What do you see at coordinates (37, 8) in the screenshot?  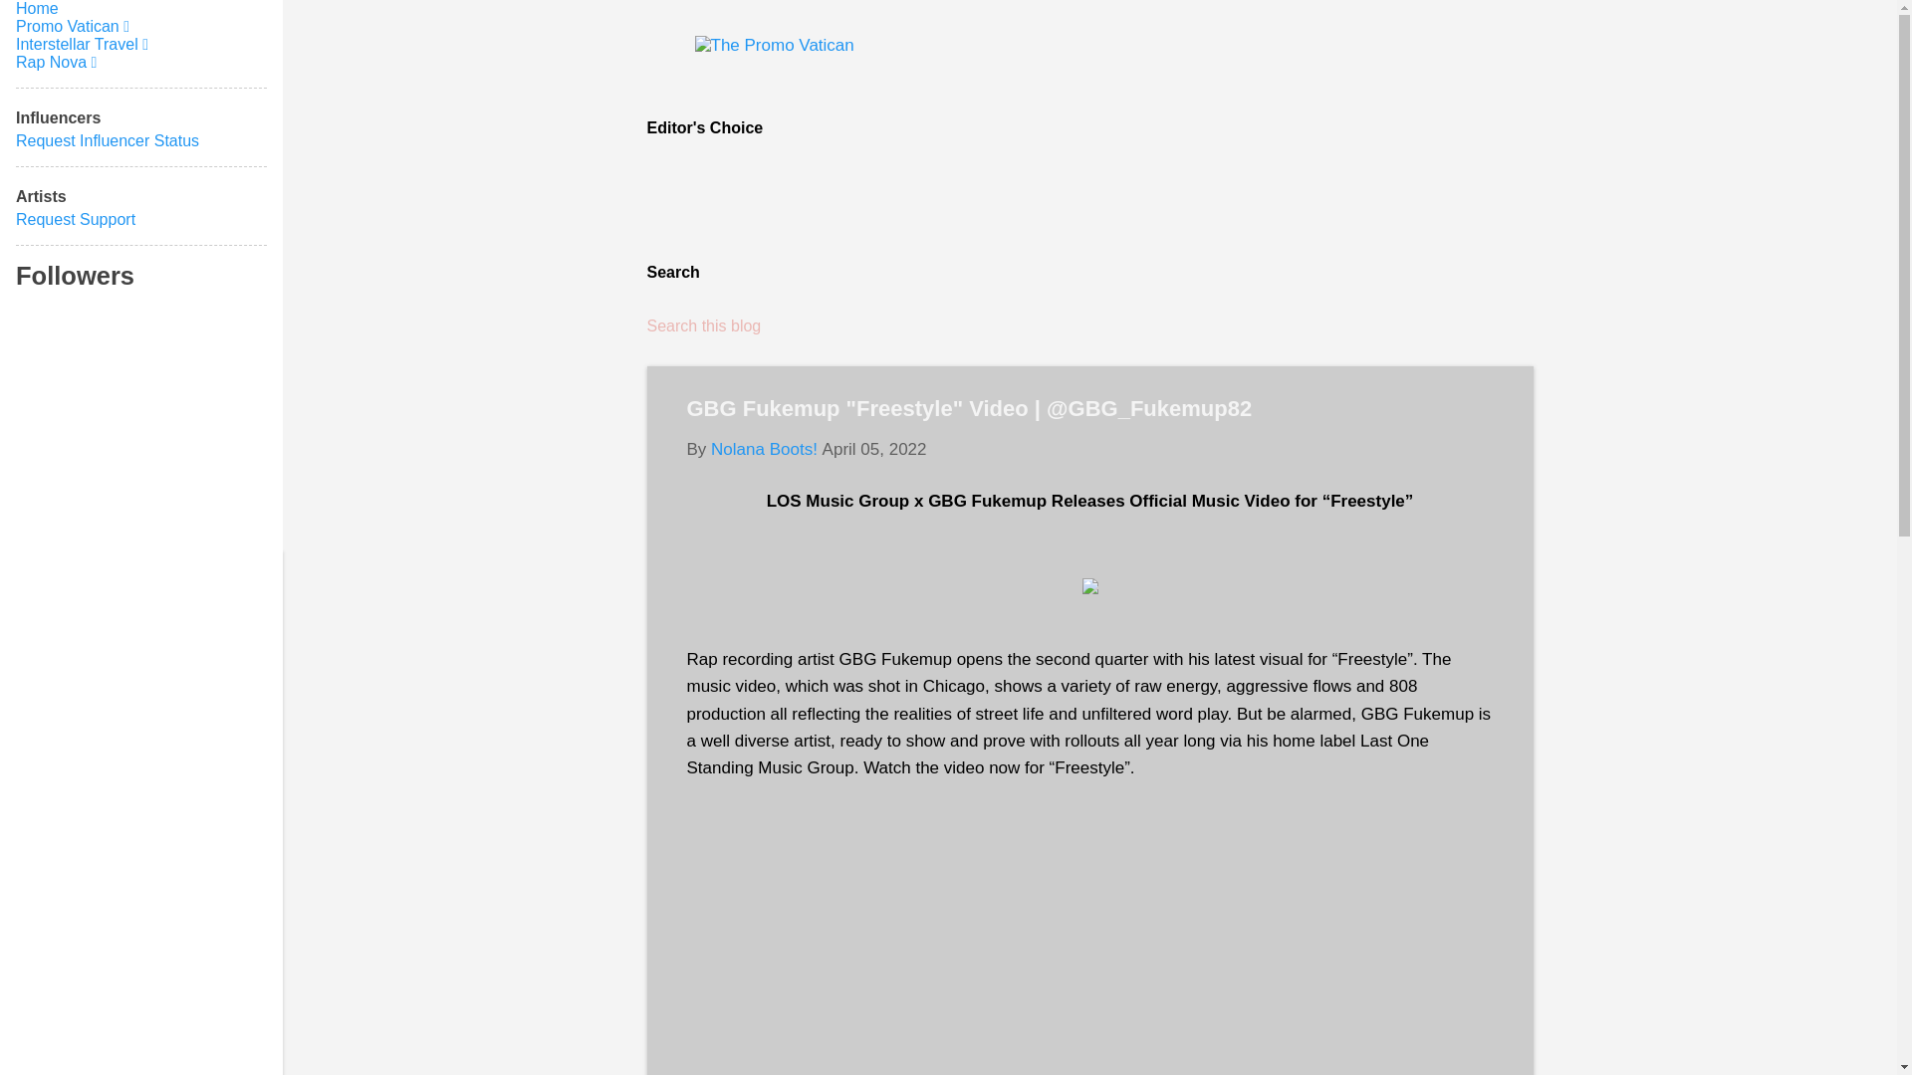 I see `Home` at bounding box center [37, 8].